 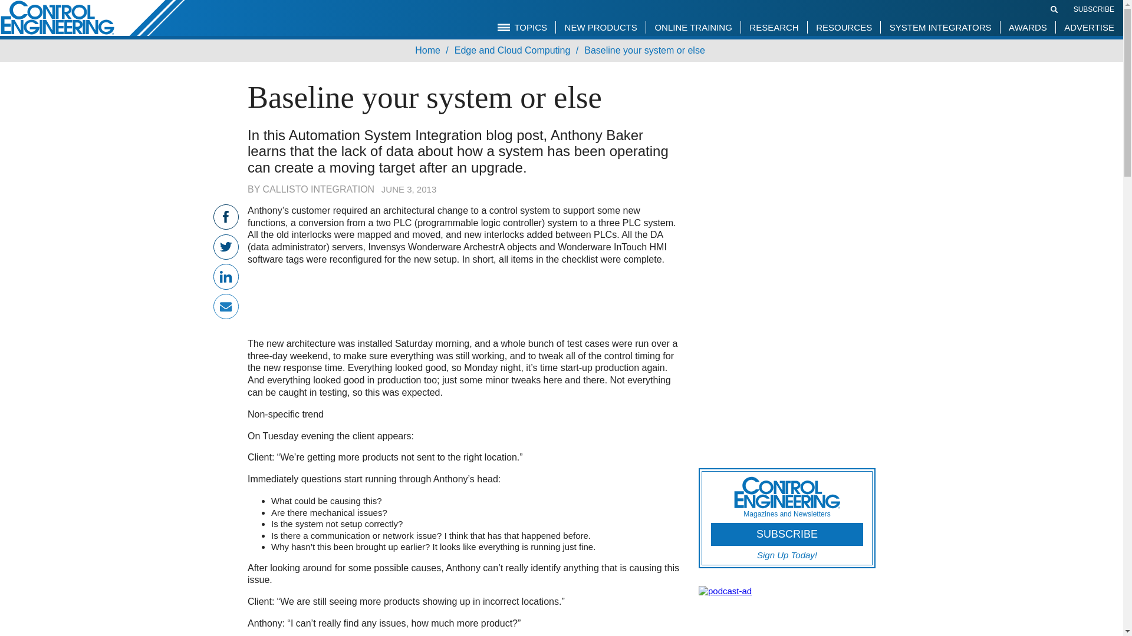 I want to click on RESOURCES, so click(x=843, y=27).